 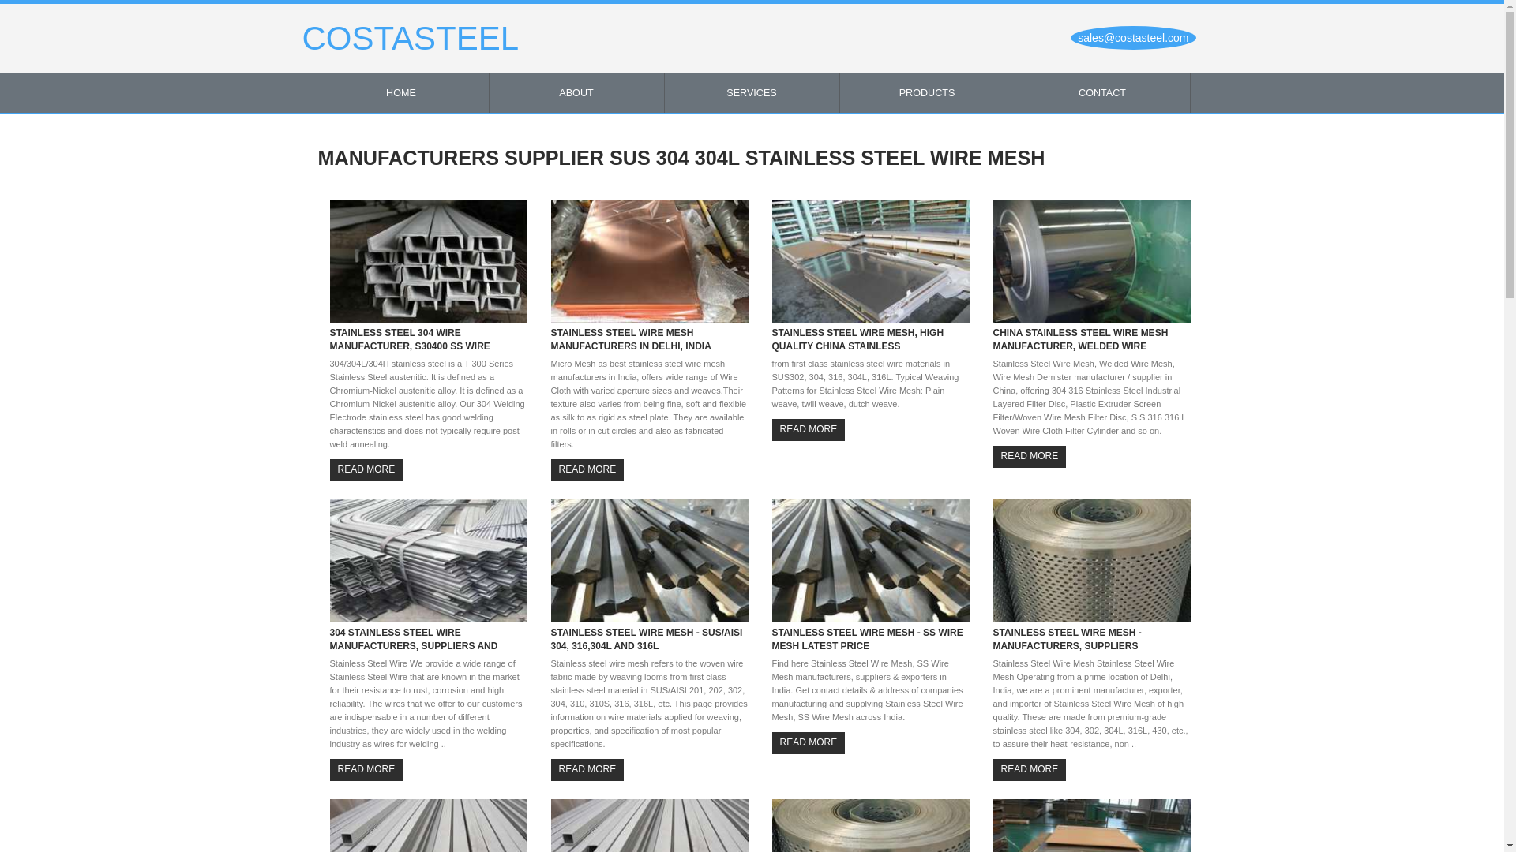 What do you see at coordinates (927, 92) in the screenshot?
I see `PRODUCTS` at bounding box center [927, 92].